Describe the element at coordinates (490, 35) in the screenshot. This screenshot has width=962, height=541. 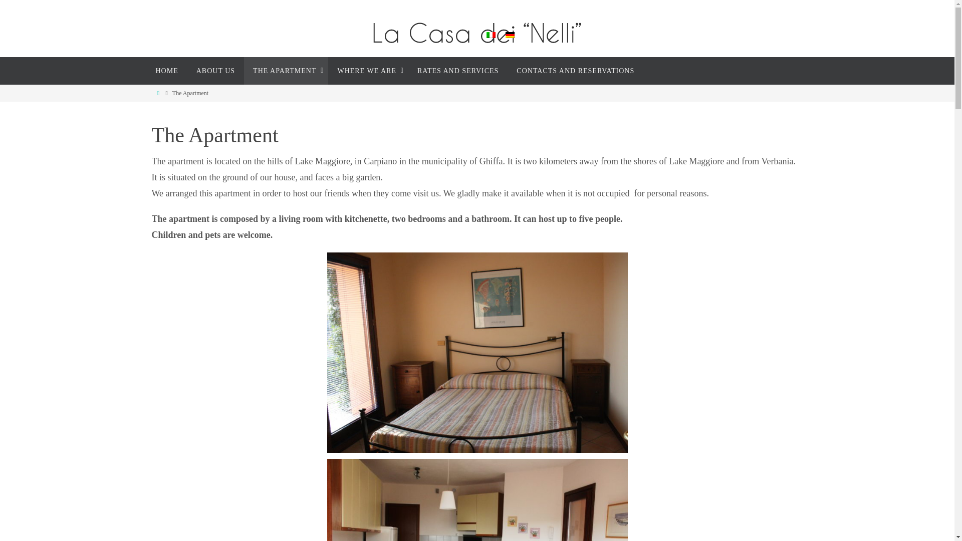
I see `Italiano` at that location.